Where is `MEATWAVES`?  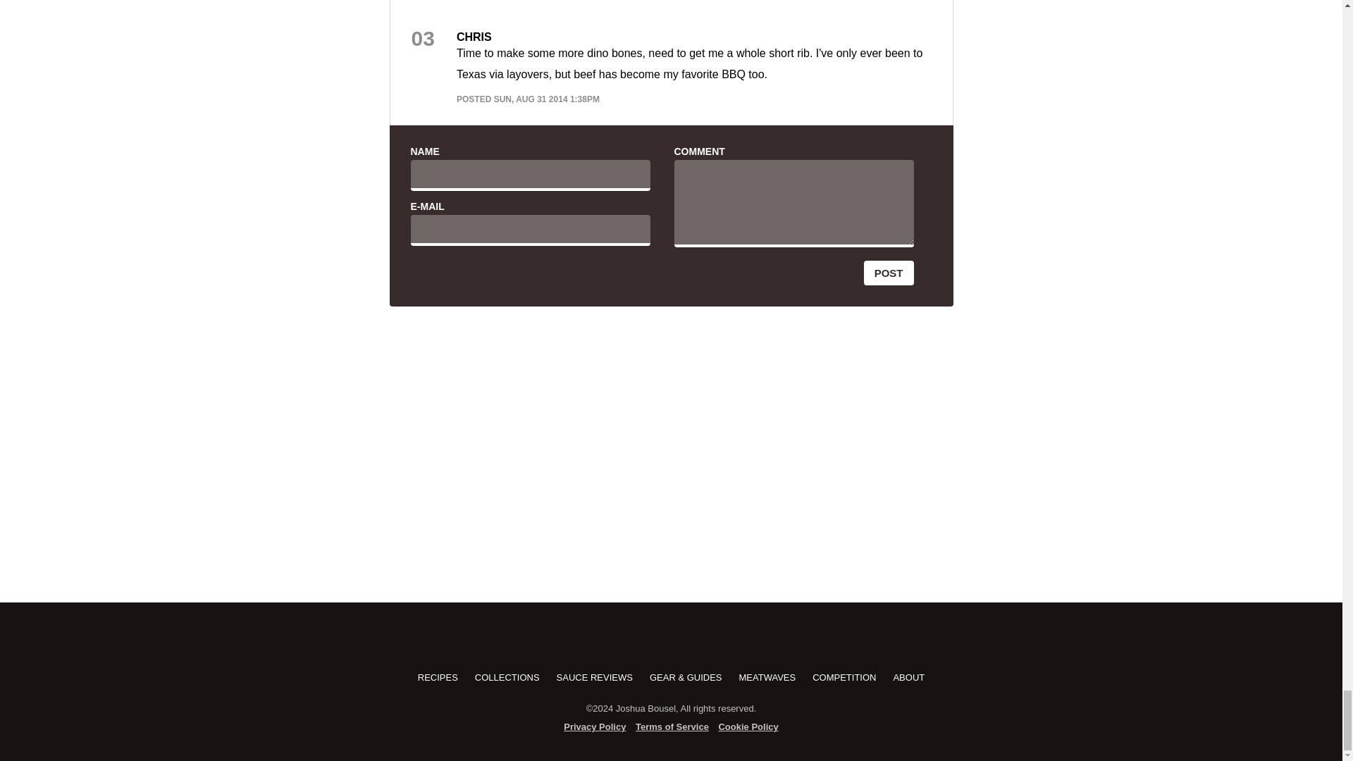
MEATWAVES is located at coordinates (767, 676).